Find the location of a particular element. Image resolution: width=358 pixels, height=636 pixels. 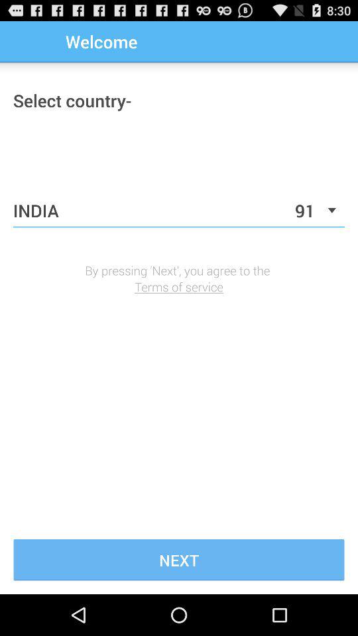

turn on the icon below by pressing next is located at coordinates (179, 286).